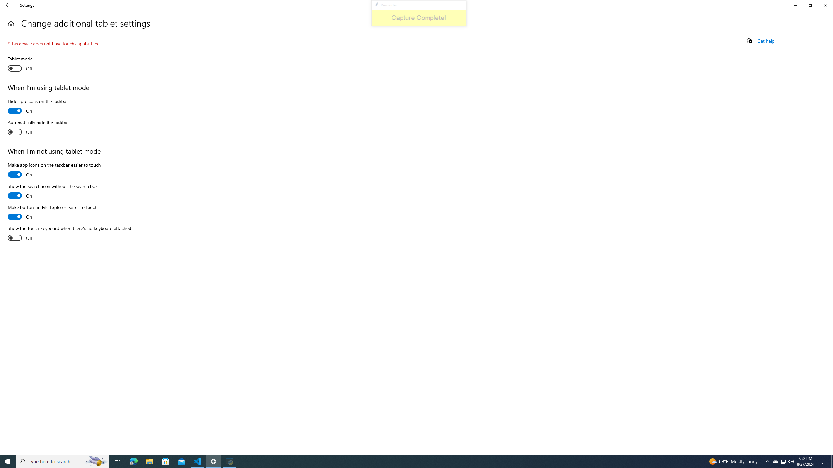  I want to click on Show the search icon without the search box, so click(52, 192).